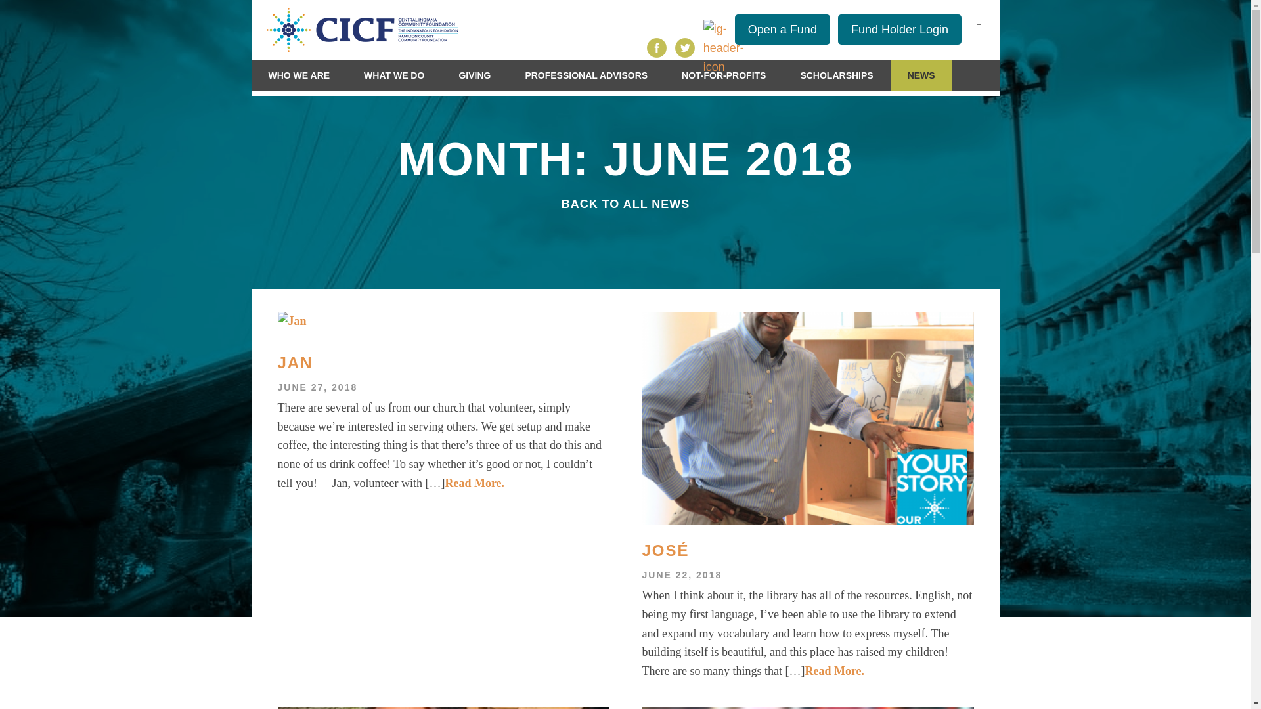 This screenshot has height=709, width=1261. Describe the element at coordinates (443, 362) in the screenshot. I see `Jan` at that location.